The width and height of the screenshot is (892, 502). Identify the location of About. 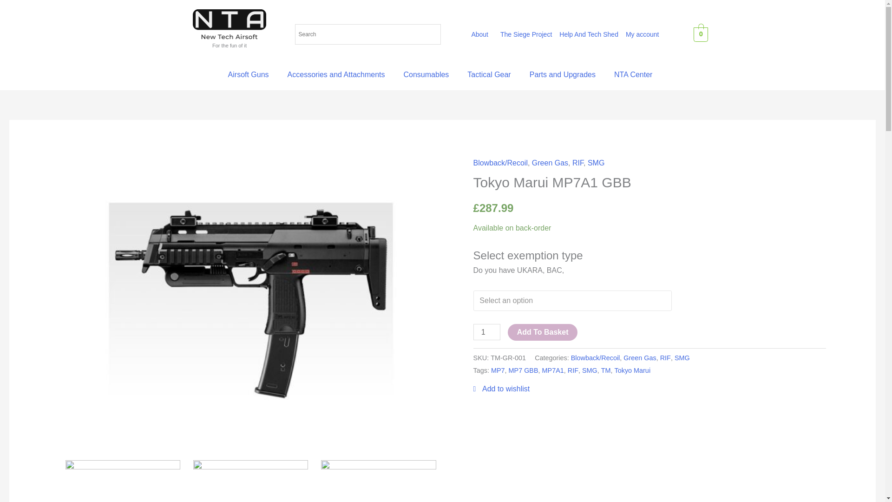
(482, 34).